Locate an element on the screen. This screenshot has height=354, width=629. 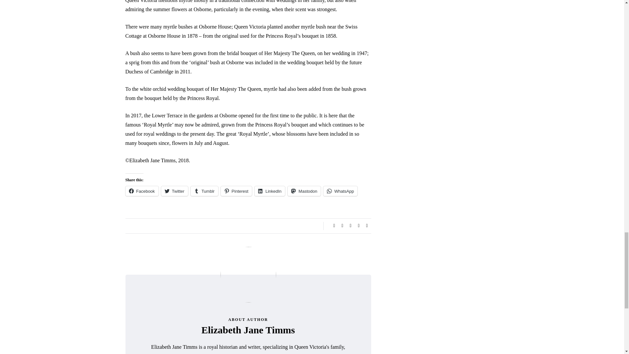
Share with LinkedIn is located at coordinates (351, 226).